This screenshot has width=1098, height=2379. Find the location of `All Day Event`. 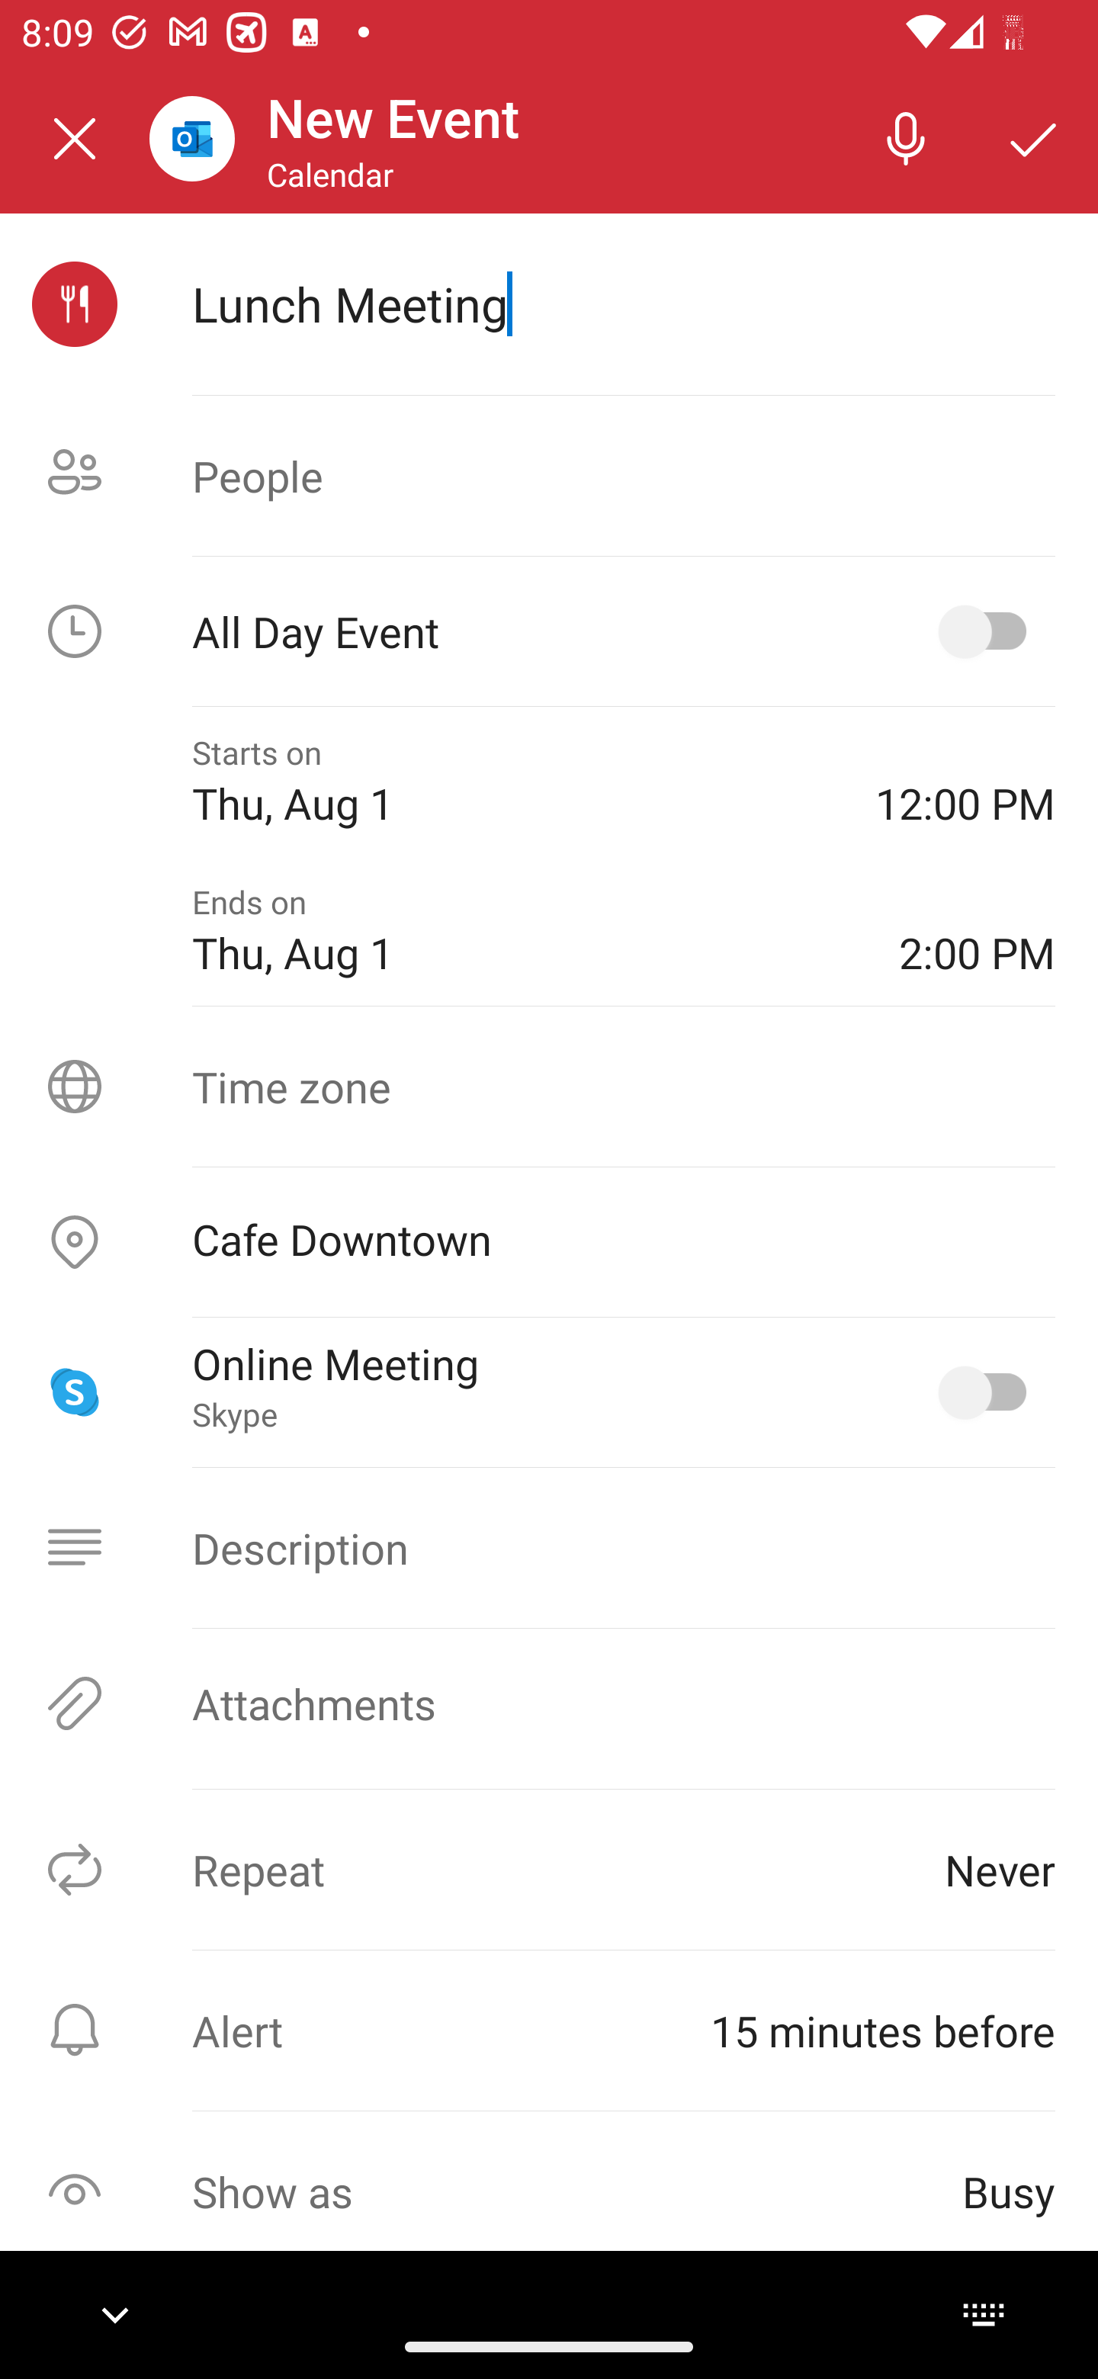

All Day Event is located at coordinates (549, 631).